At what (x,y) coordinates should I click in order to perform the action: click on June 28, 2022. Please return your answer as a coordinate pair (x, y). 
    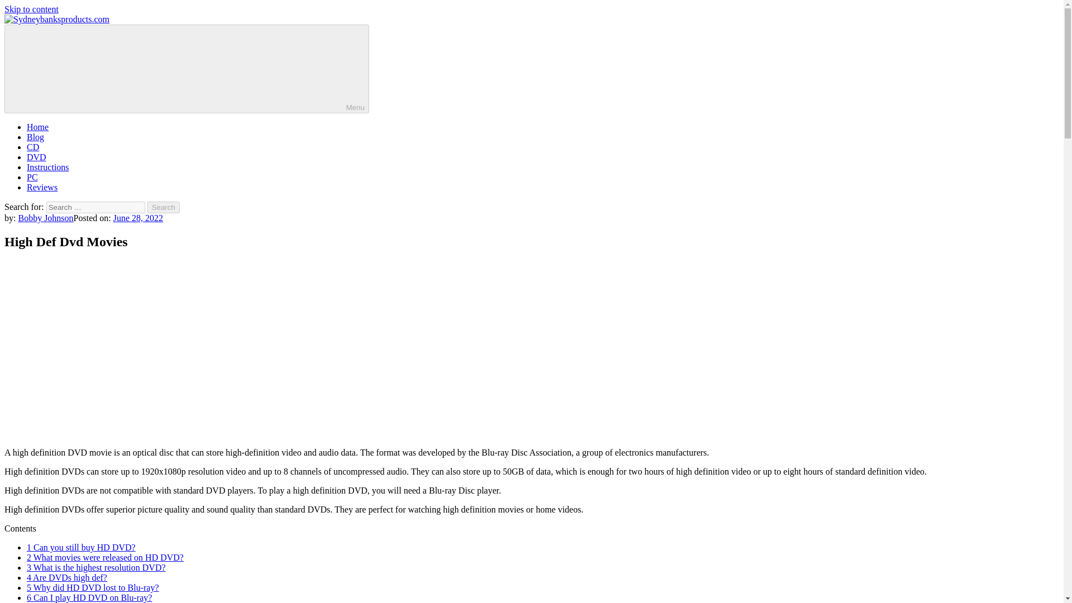
    Looking at the image, I should click on (138, 218).